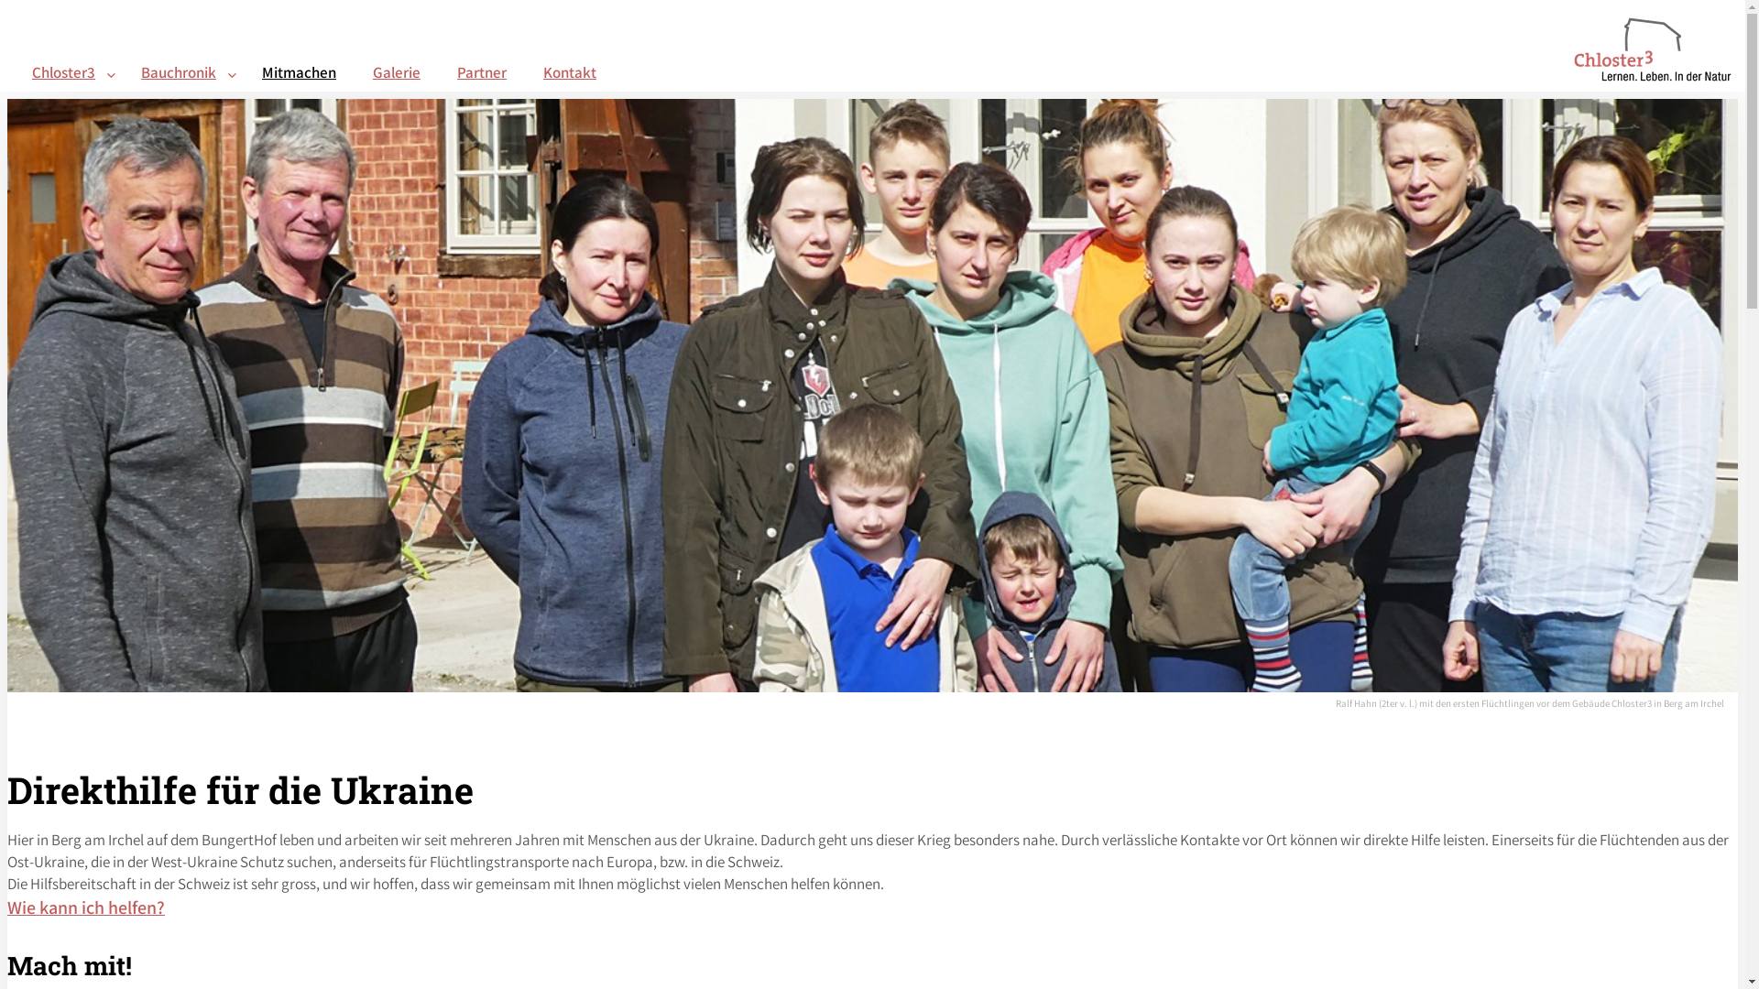  What do you see at coordinates (1653, 49) in the screenshot?
I see `Chloster3` at bounding box center [1653, 49].